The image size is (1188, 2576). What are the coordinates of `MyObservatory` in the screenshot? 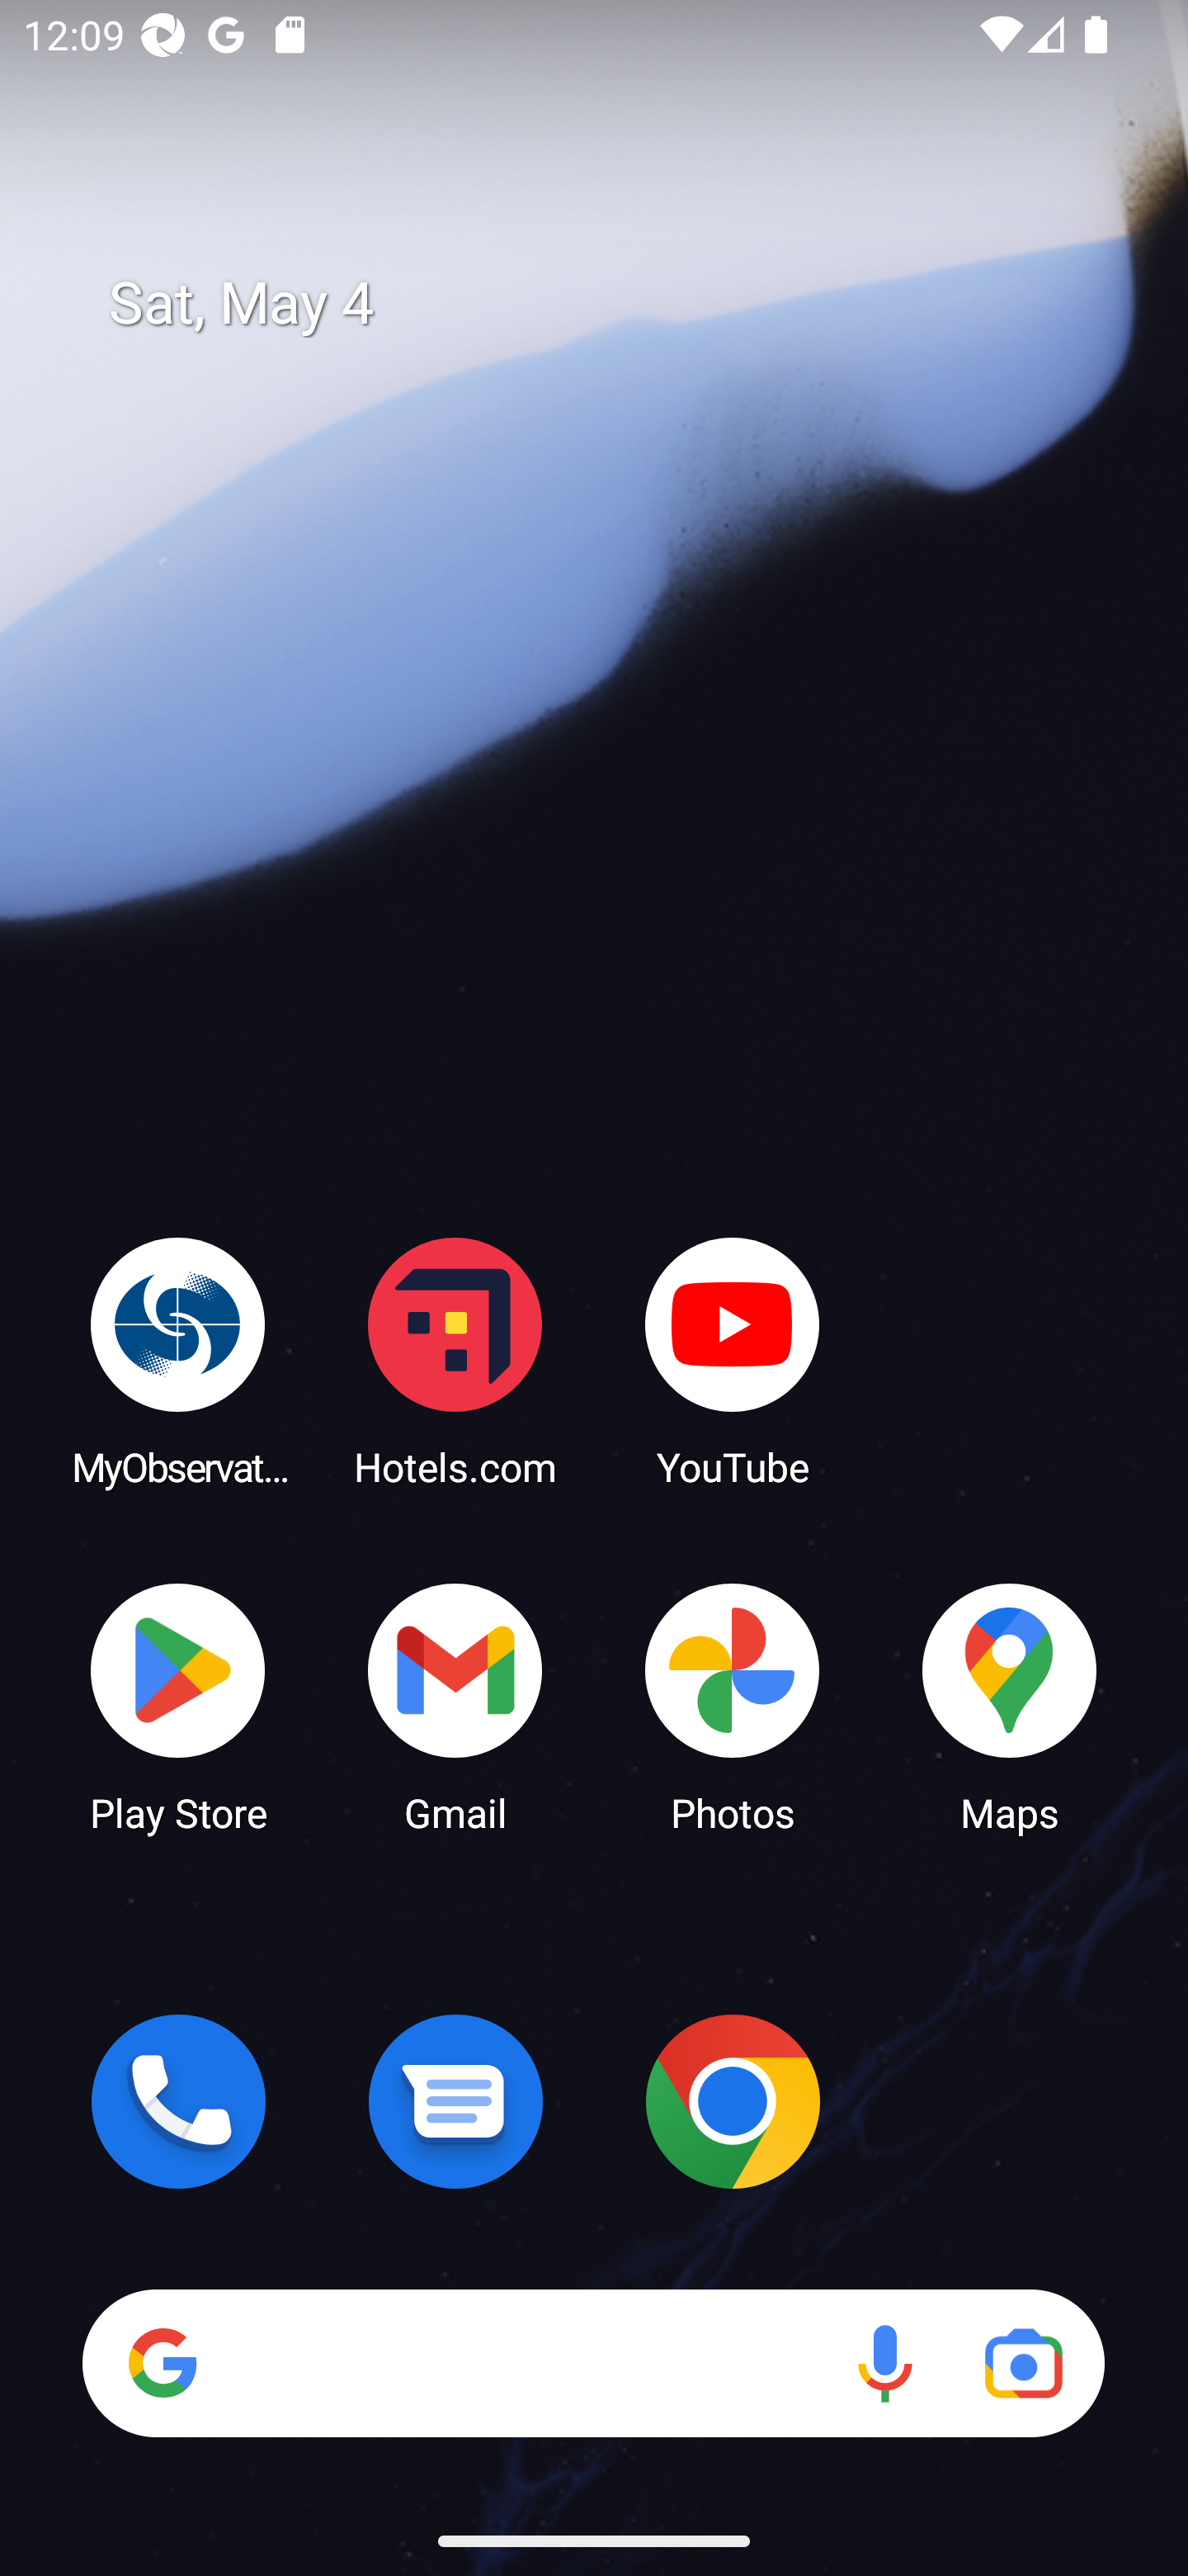 It's located at (178, 1361).